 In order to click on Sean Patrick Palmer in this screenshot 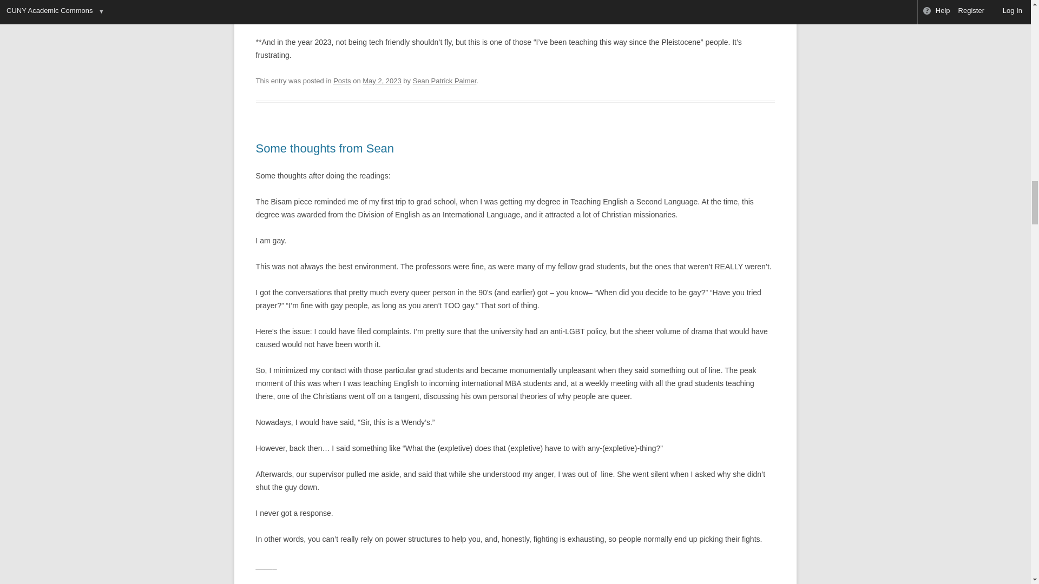, I will do `click(445, 80)`.